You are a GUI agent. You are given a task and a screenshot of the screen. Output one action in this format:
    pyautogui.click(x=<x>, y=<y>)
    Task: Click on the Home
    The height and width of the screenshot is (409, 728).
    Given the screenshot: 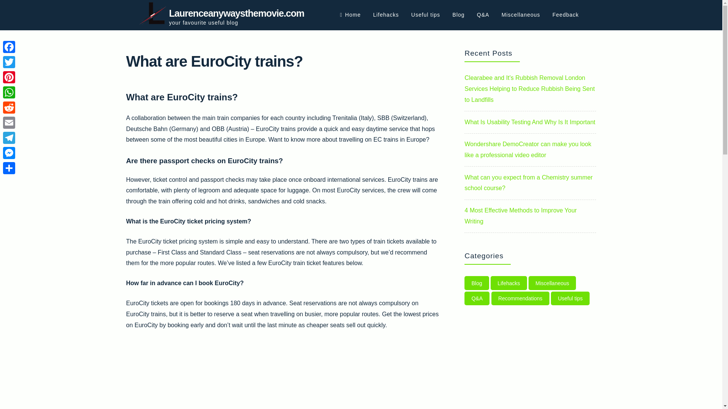 What is the action you would take?
    pyautogui.click(x=350, y=15)
    